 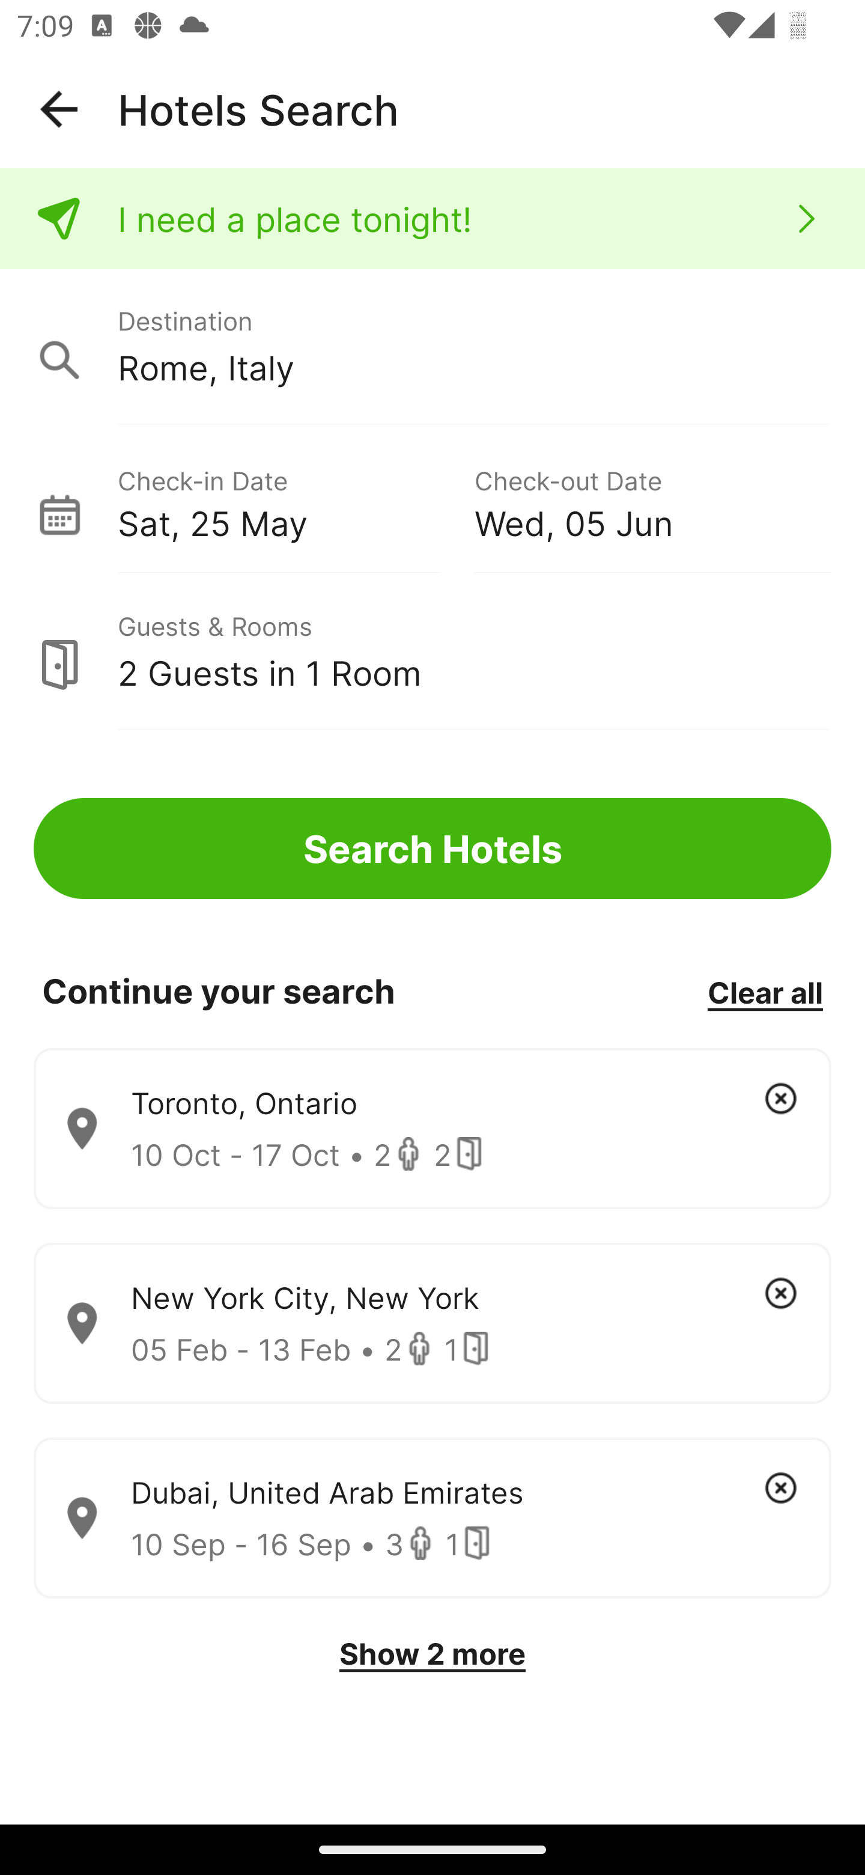 I want to click on New York City, New York 05 Feb - 13 Feb • 2  1 , so click(x=432, y=1323).